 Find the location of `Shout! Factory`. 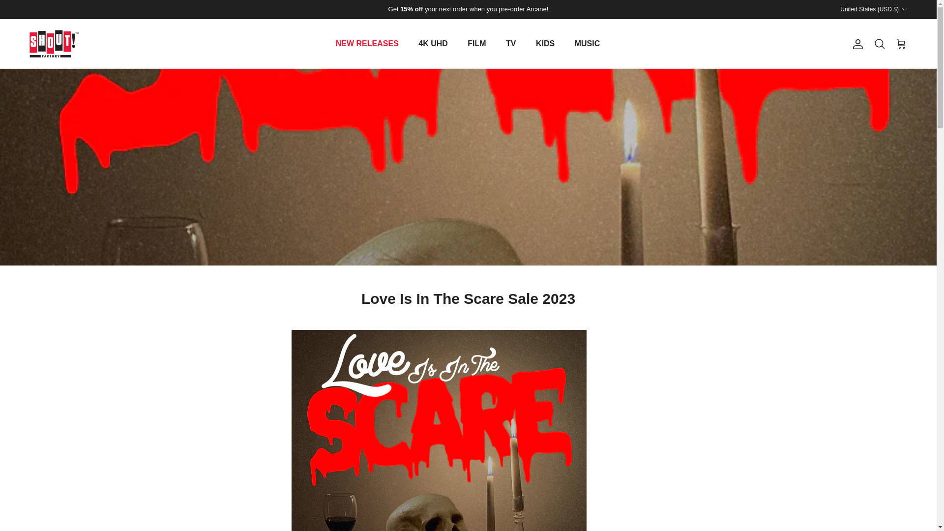

Shout! Factory is located at coordinates (54, 43).